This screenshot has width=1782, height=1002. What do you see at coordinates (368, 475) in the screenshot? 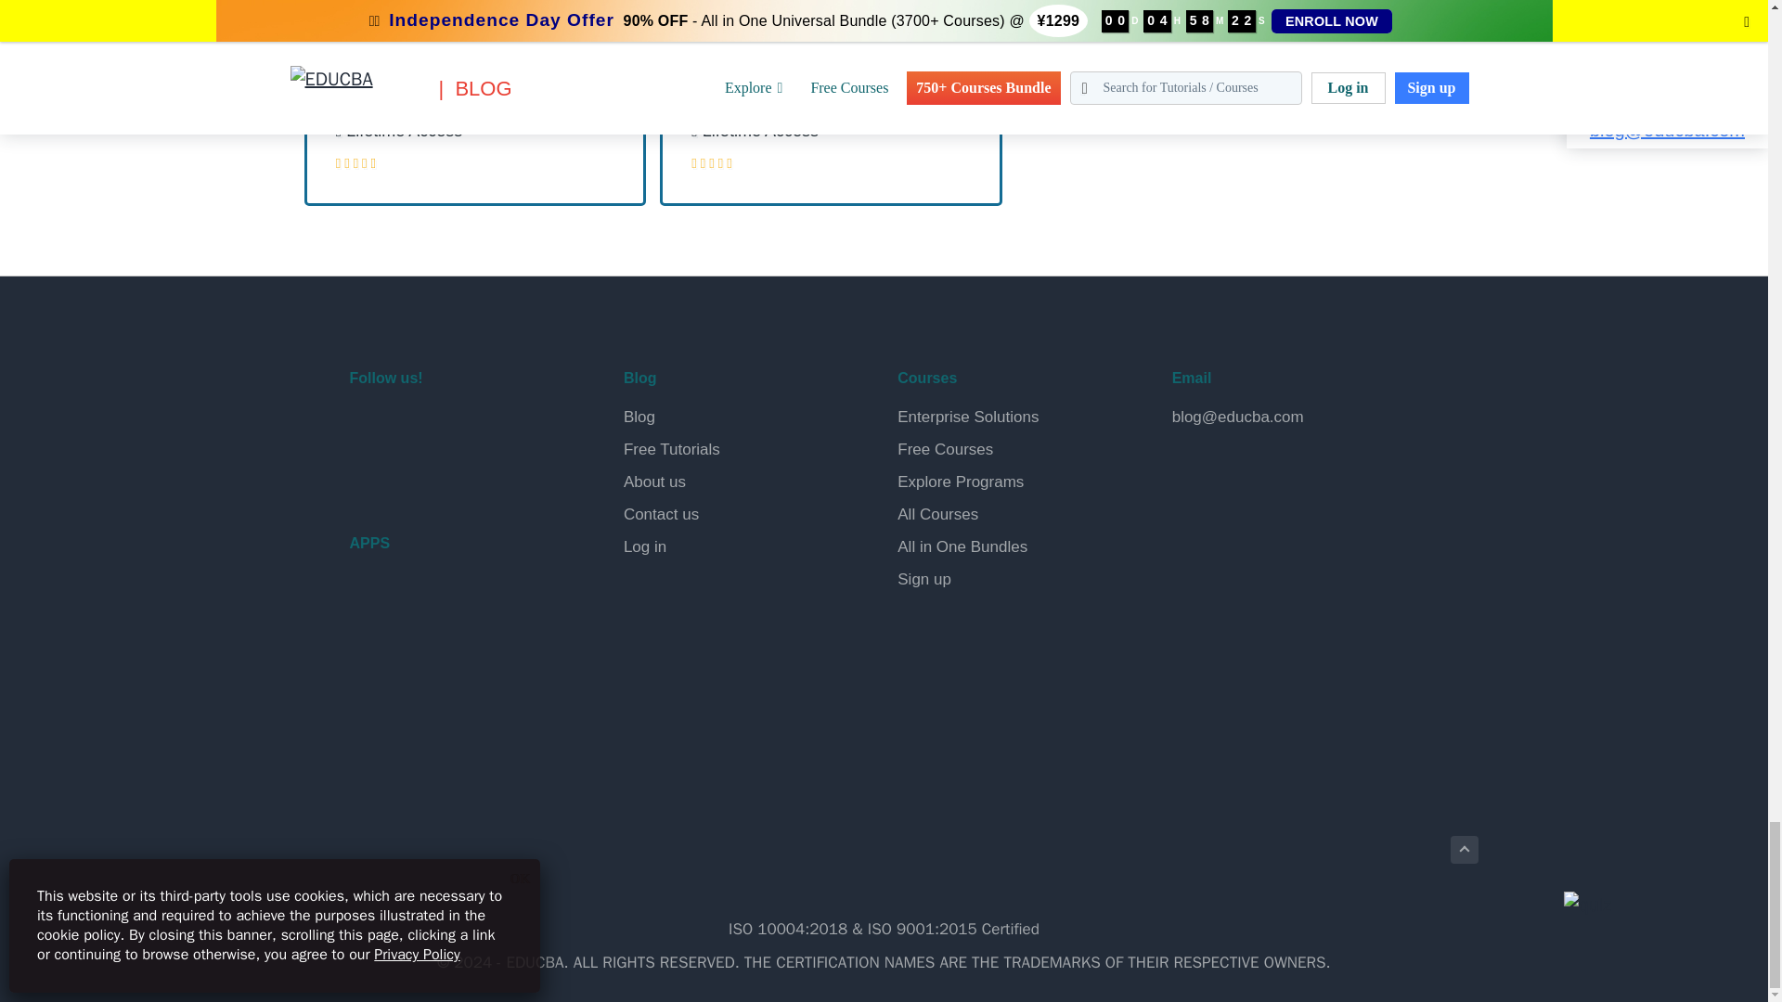
I see `EDUCBA Youtube` at bounding box center [368, 475].